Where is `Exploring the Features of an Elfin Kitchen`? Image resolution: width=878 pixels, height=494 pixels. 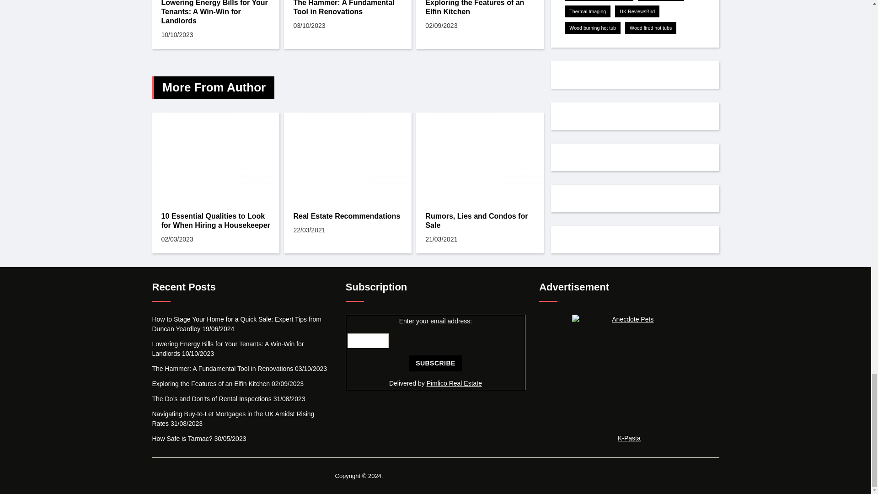 Exploring the Features of an Elfin Kitchen is located at coordinates (480, 8).